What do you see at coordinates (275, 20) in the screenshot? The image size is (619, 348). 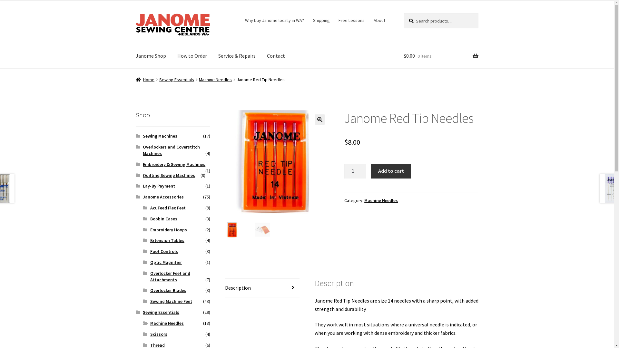 I see `Why buy Janome locally in WA?` at bounding box center [275, 20].